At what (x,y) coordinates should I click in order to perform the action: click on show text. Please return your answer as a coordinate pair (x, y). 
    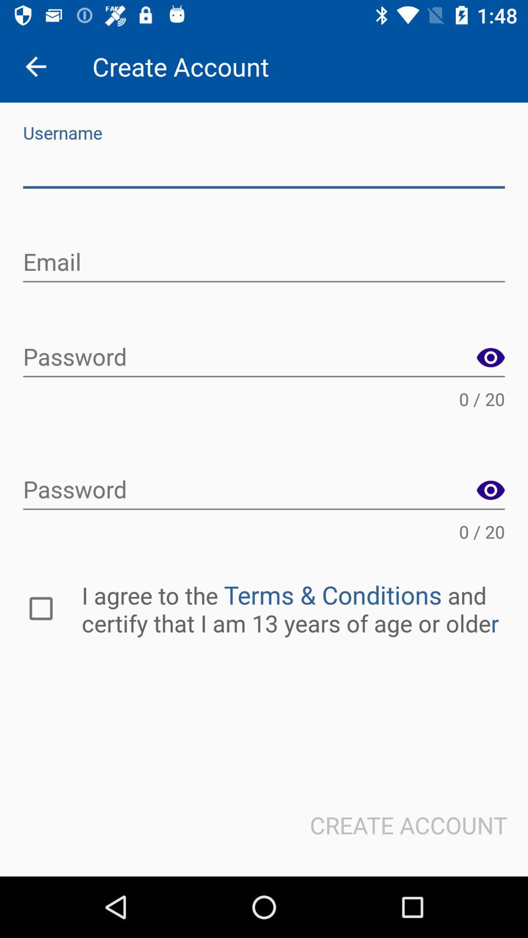
    Looking at the image, I should click on (491, 358).